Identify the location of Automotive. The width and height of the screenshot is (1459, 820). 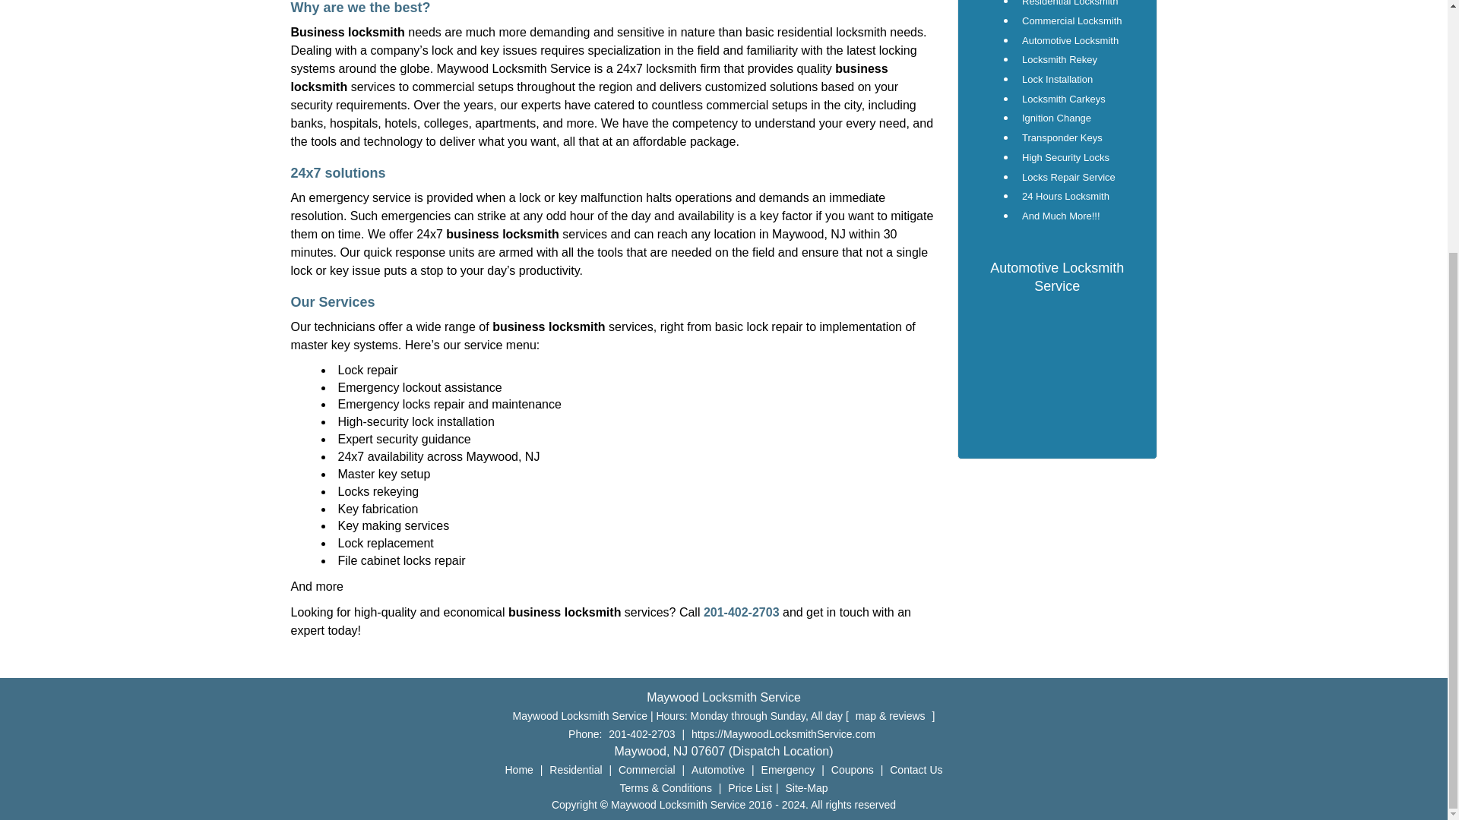
(717, 769).